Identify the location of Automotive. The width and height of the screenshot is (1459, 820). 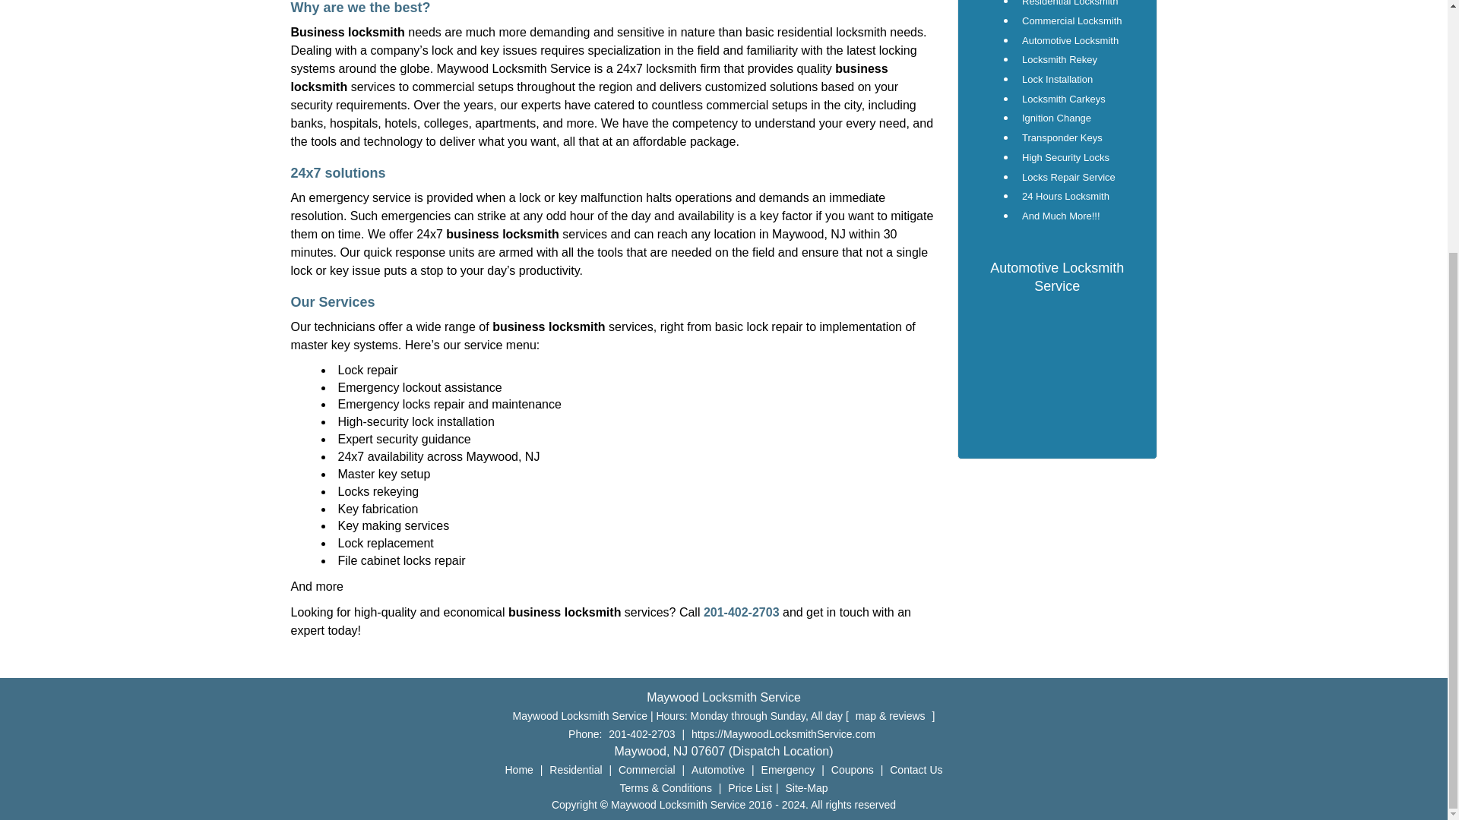
(717, 769).